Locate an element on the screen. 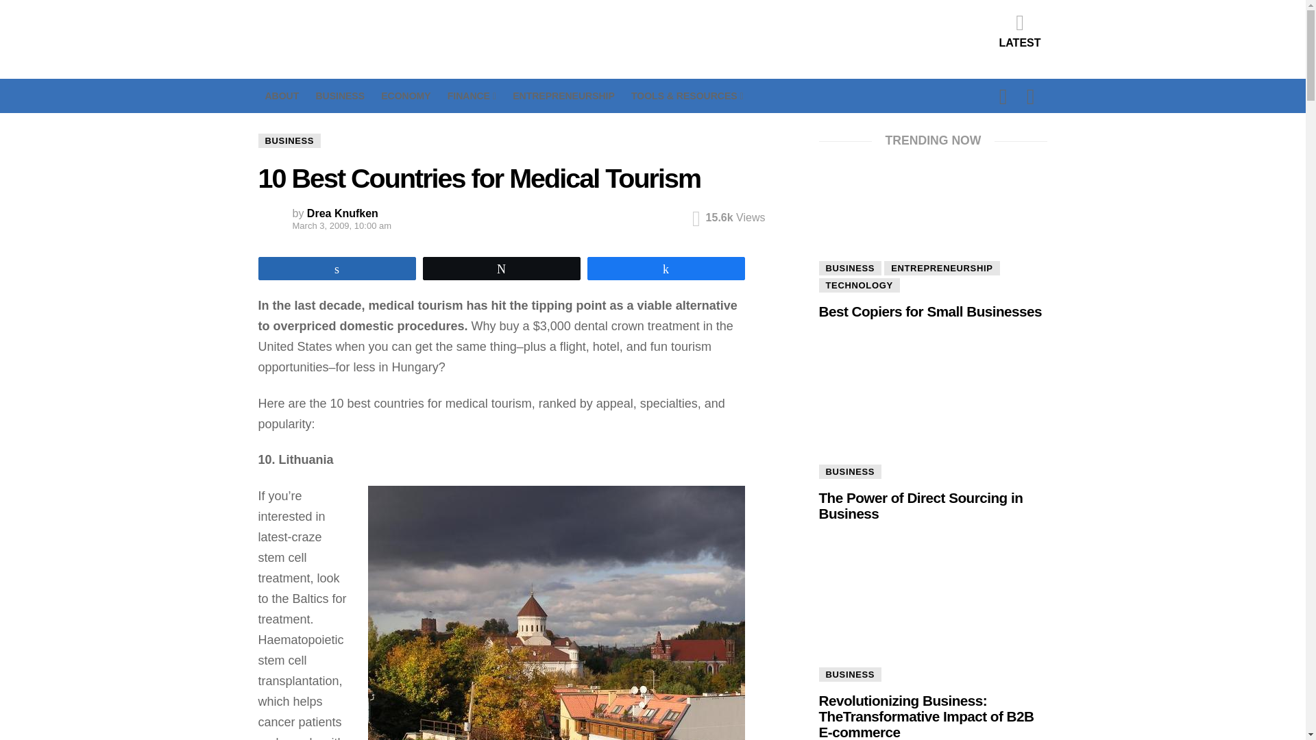 This screenshot has height=740, width=1316. ECONOMY is located at coordinates (406, 96).